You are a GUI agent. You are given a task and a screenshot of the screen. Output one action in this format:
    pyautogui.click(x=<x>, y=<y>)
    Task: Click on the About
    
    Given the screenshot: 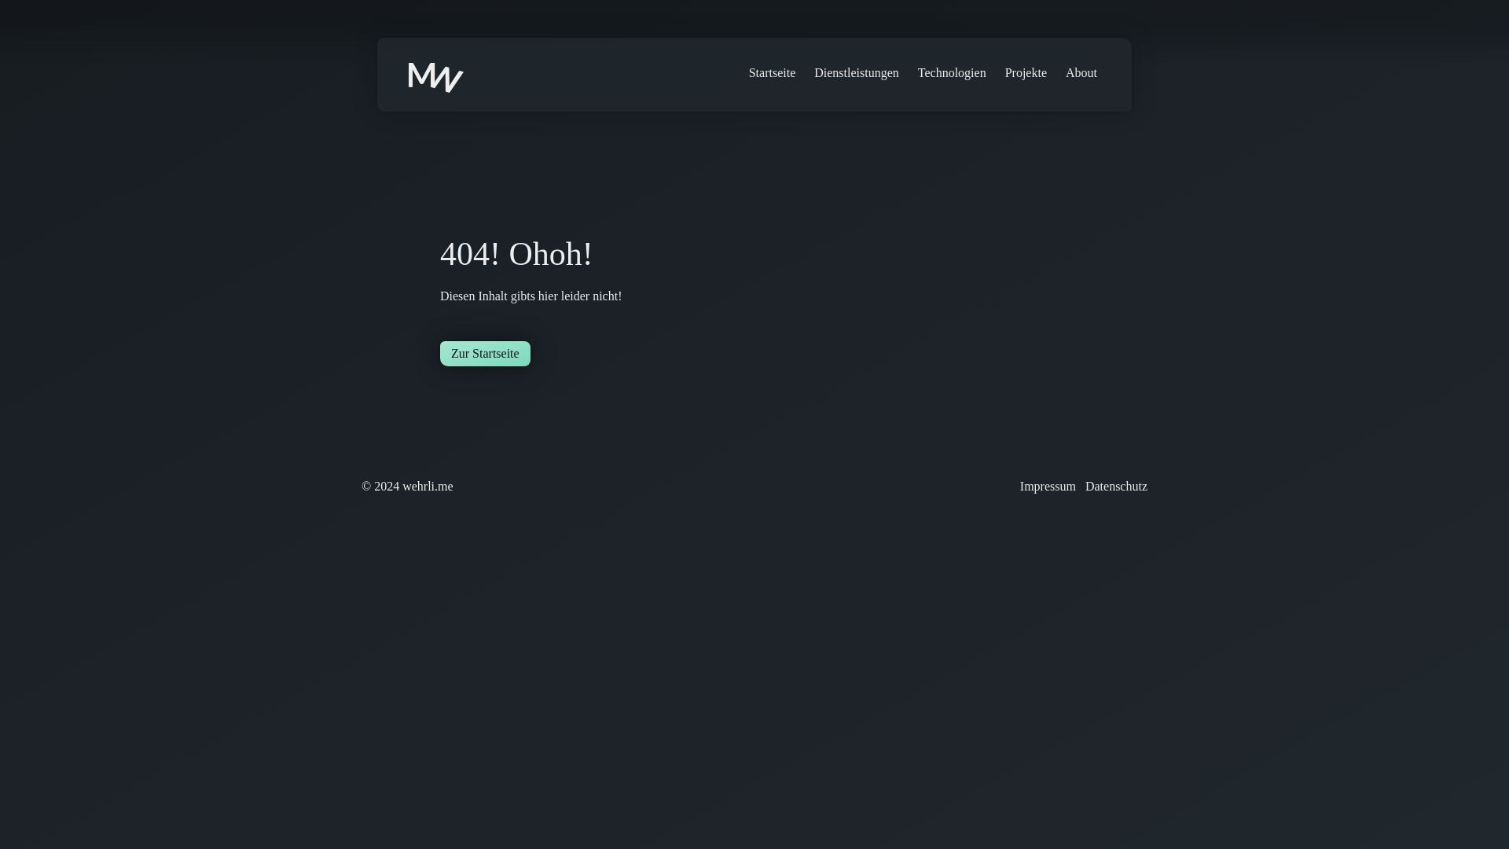 What is the action you would take?
    pyautogui.click(x=1081, y=74)
    